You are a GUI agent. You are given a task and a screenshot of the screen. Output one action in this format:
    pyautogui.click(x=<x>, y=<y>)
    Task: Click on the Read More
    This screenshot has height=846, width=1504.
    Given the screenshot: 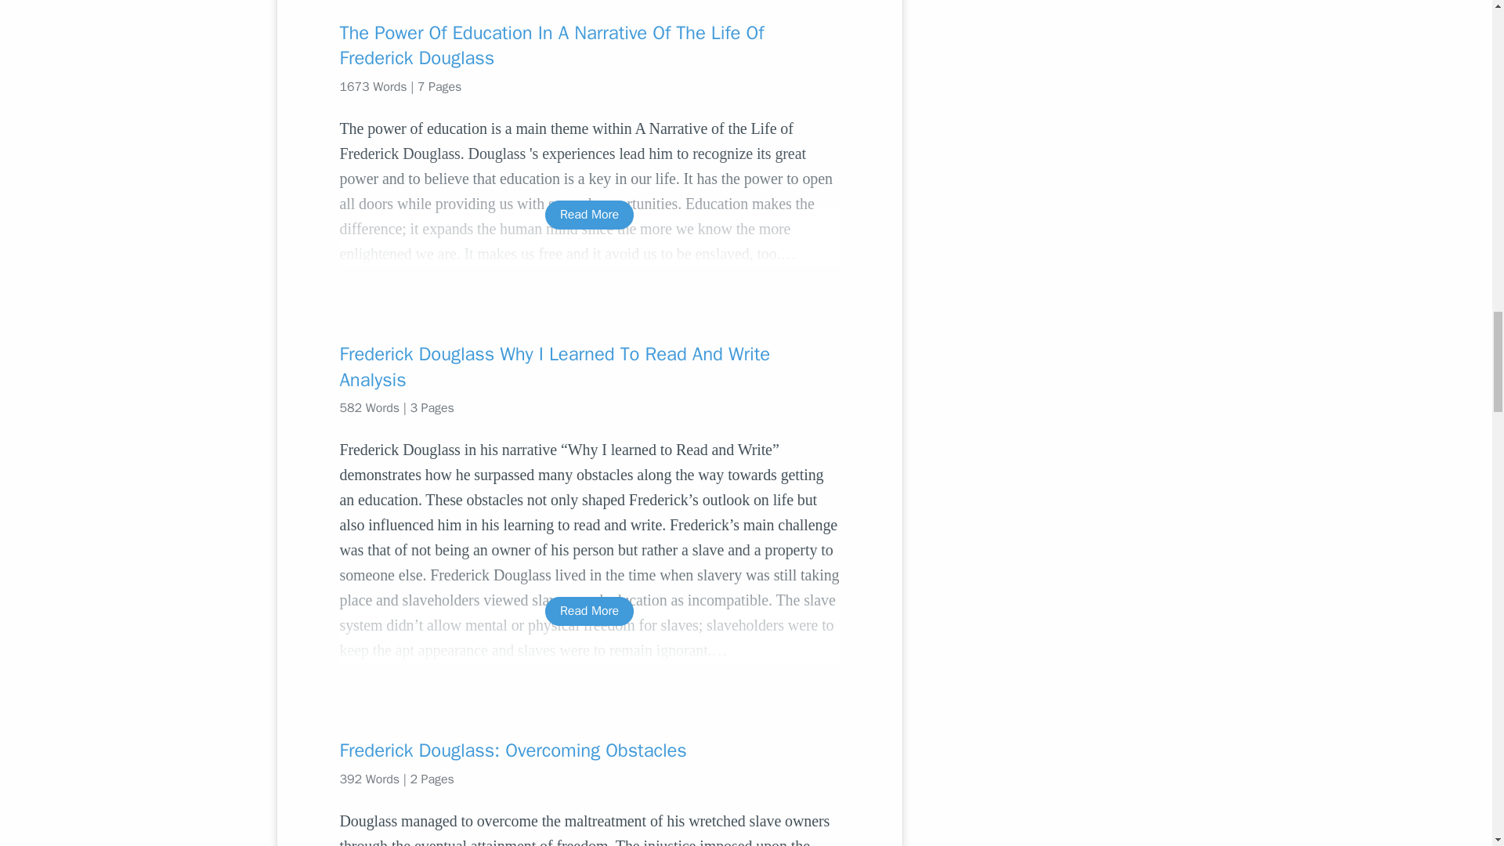 What is the action you would take?
    pyautogui.click(x=589, y=611)
    